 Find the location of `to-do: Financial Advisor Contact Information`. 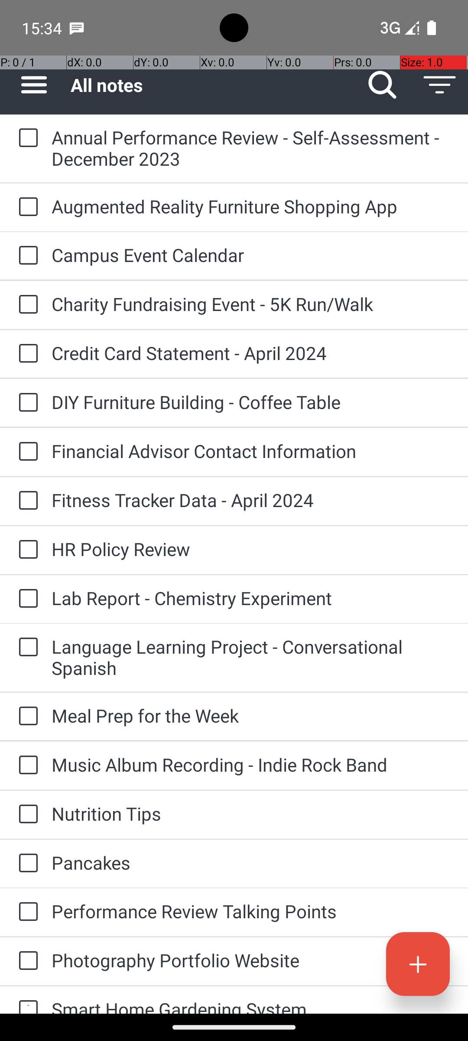

to-do: Financial Advisor Contact Information is located at coordinates (26, 452).